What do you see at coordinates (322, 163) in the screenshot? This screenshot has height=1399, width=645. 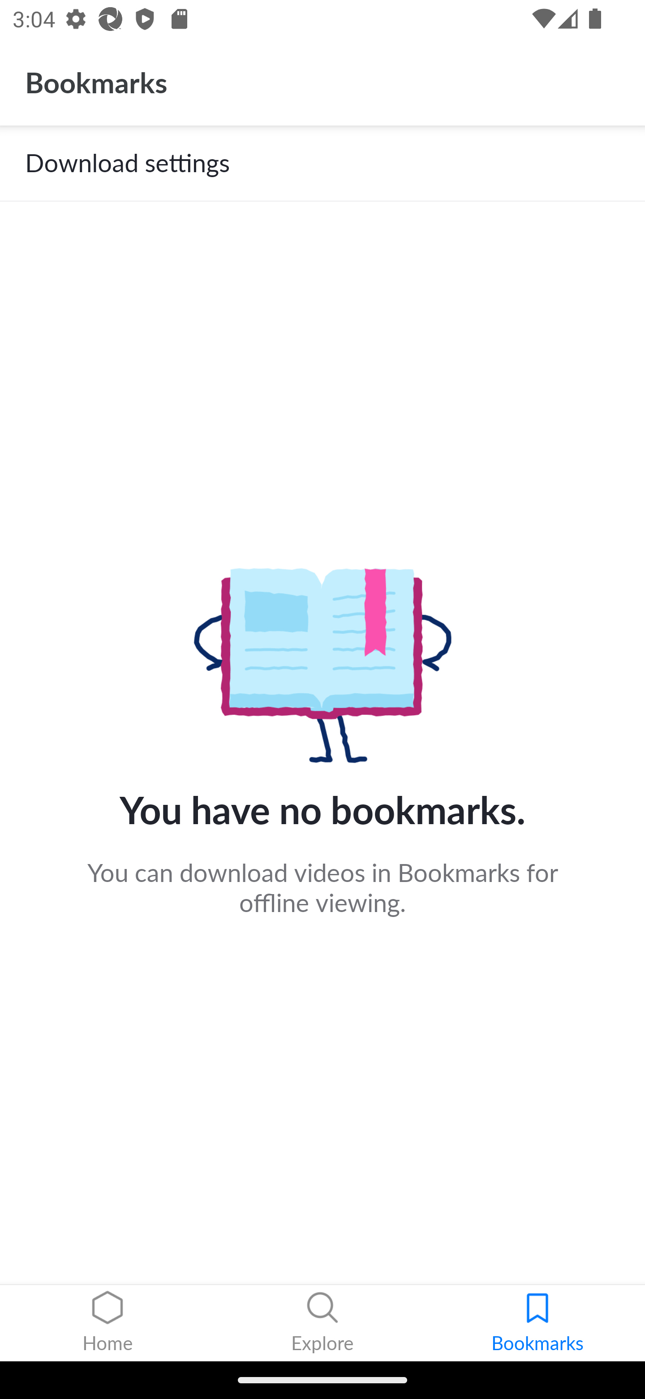 I see `Download settings` at bounding box center [322, 163].